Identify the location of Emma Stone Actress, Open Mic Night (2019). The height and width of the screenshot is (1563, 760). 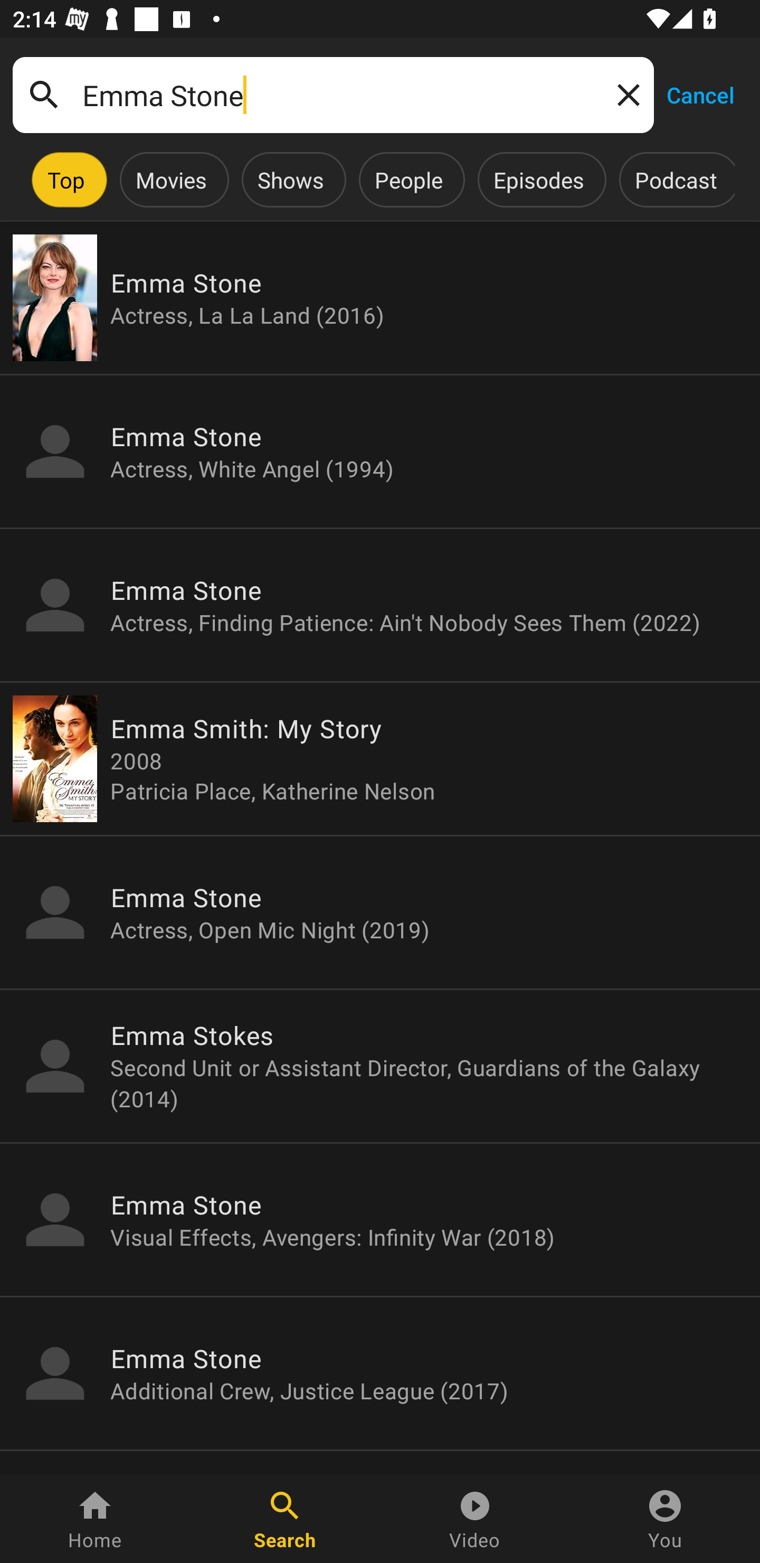
(380, 911).